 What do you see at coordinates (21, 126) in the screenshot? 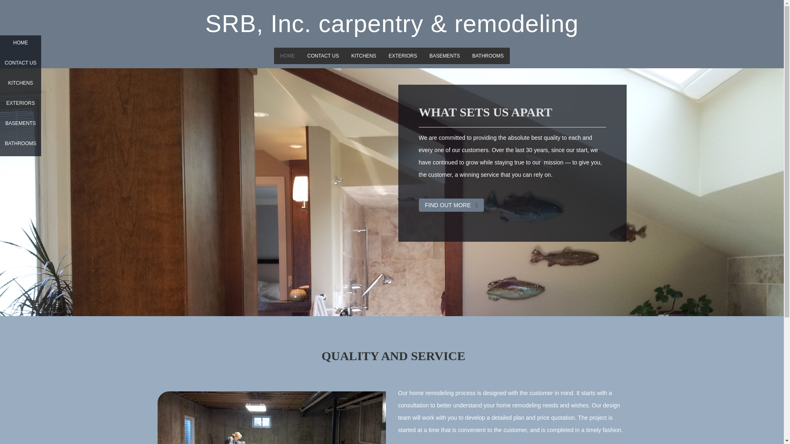
I see `BASEMENTS` at bounding box center [21, 126].